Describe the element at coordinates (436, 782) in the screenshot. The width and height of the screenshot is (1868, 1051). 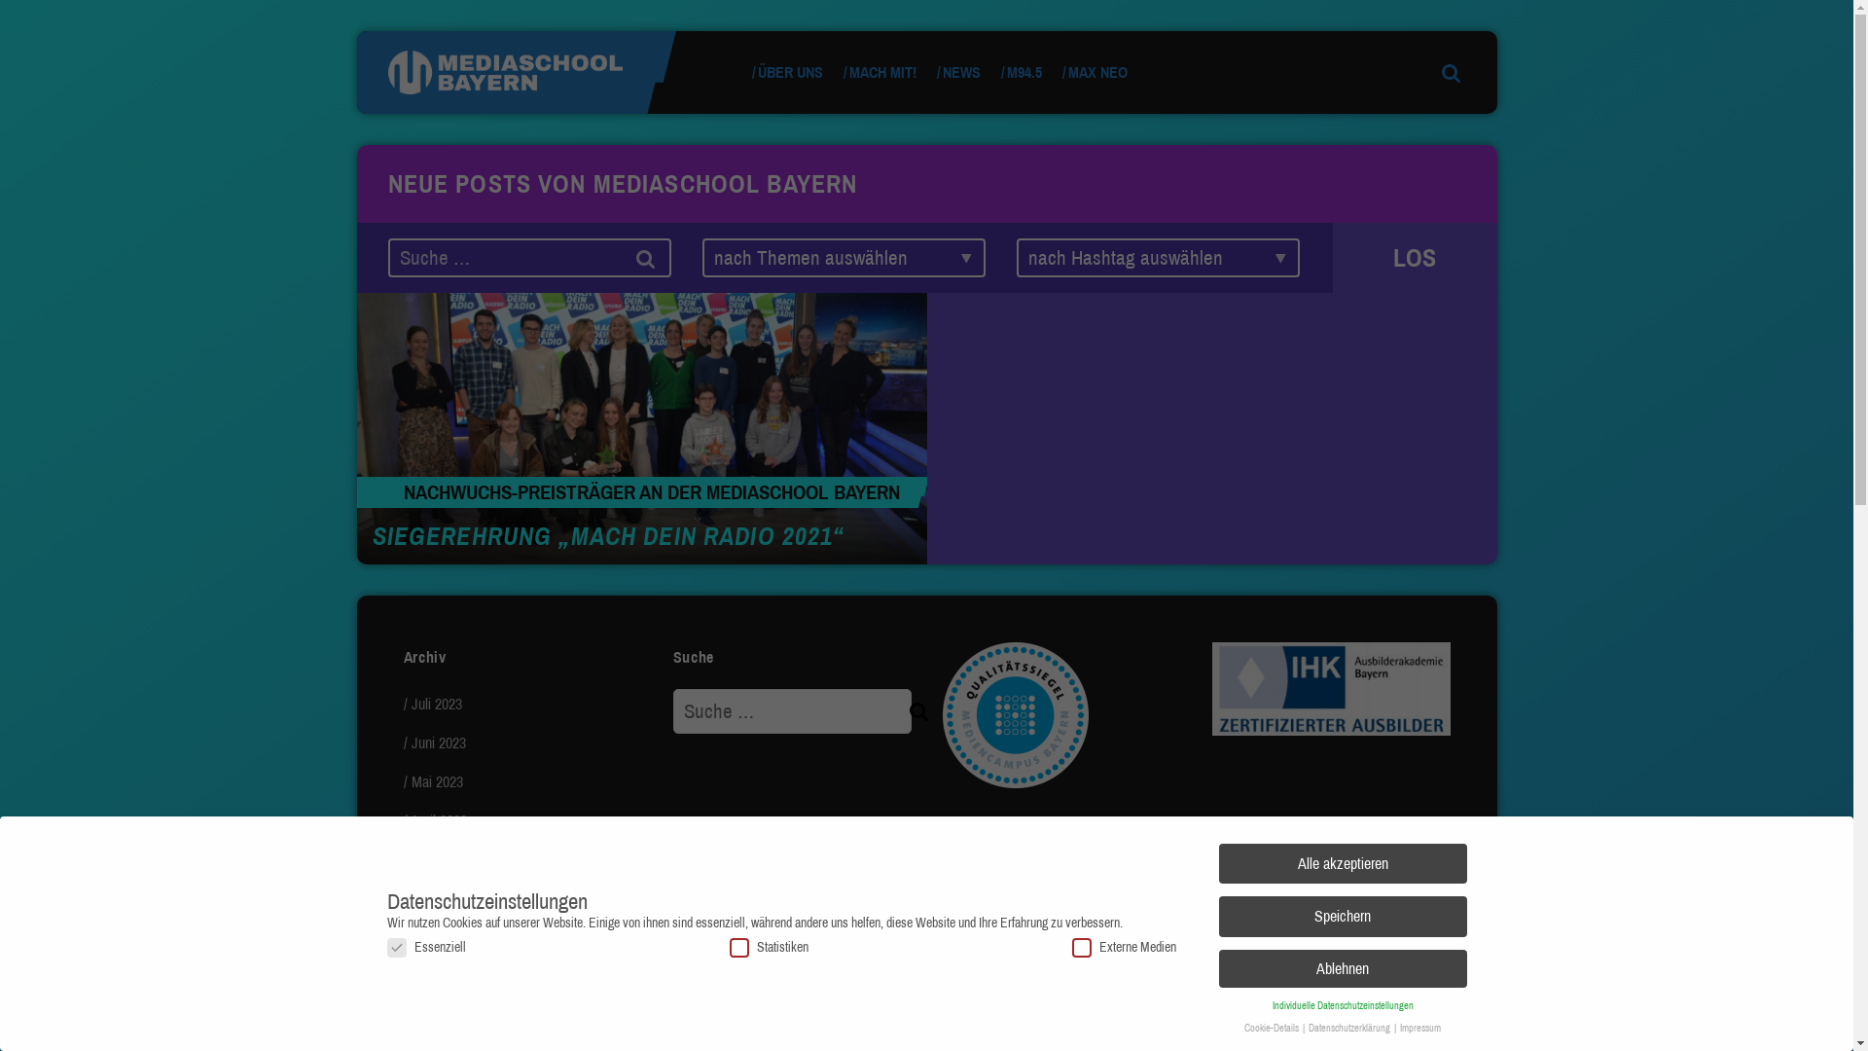
I see `Mai 2023` at that location.